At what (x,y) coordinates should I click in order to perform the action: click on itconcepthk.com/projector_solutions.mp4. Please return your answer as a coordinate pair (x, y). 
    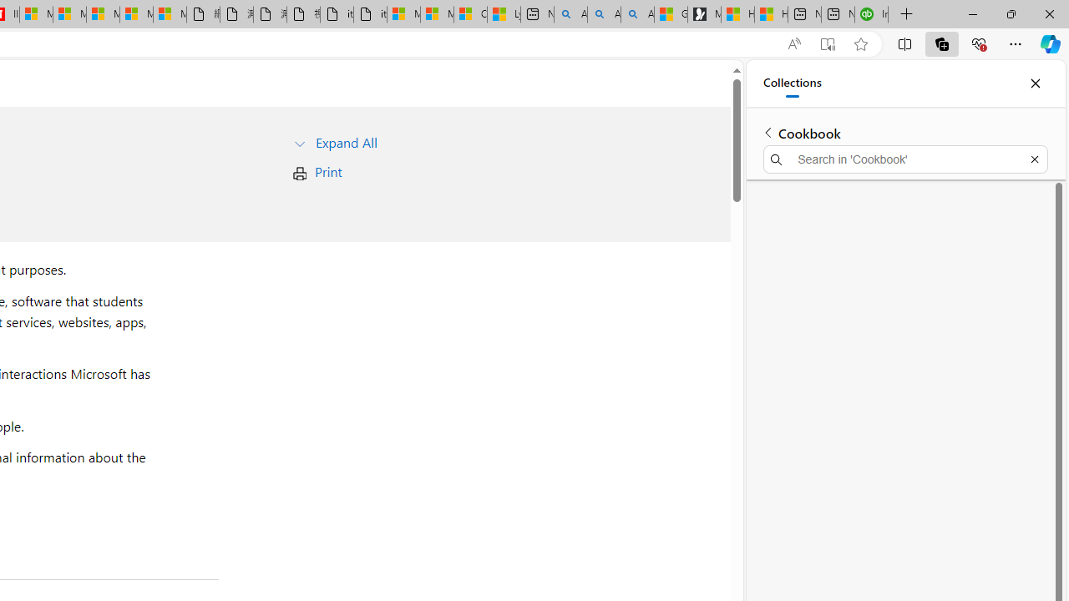
    Looking at the image, I should click on (370, 15).